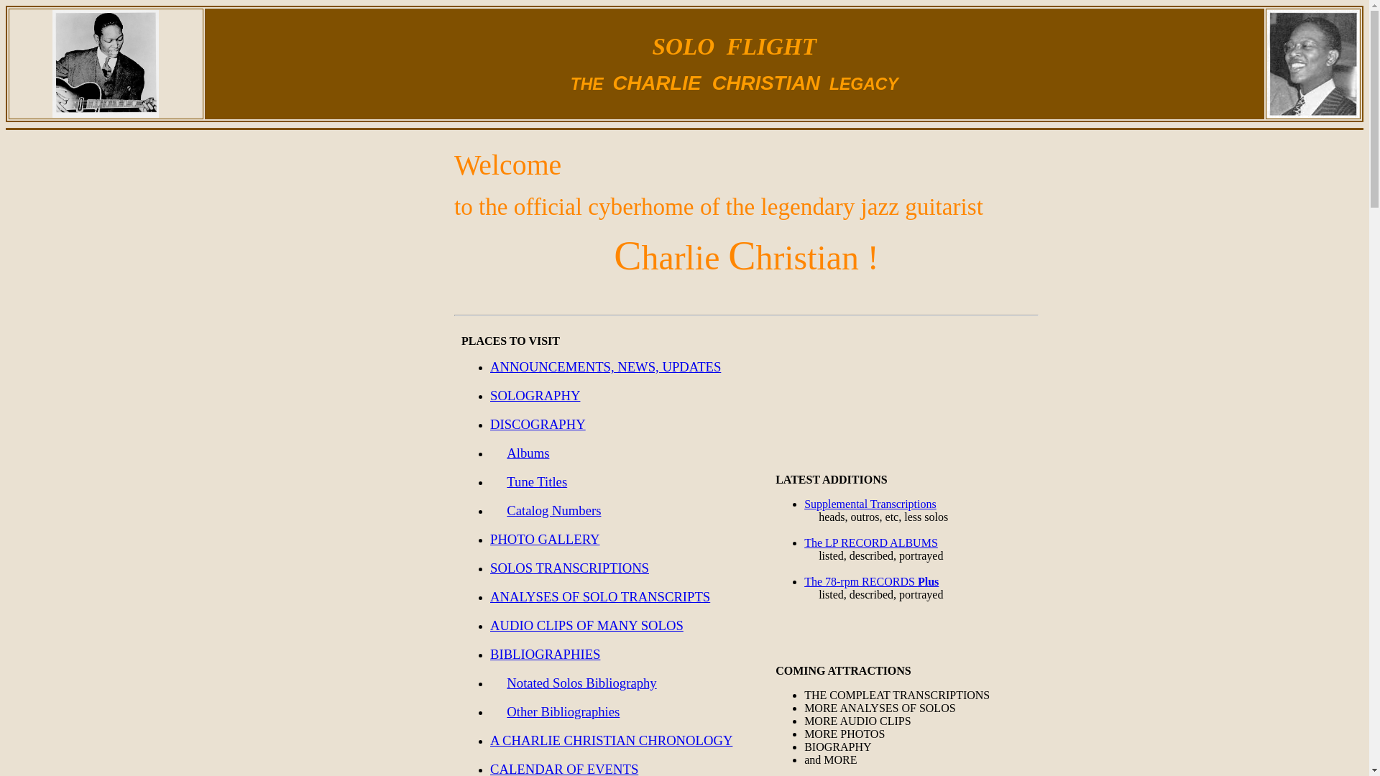 Image resolution: width=1380 pixels, height=776 pixels. What do you see at coordinates (528, 454) in the screenshot?
I see `Albums` at bounding box center [528, 454].